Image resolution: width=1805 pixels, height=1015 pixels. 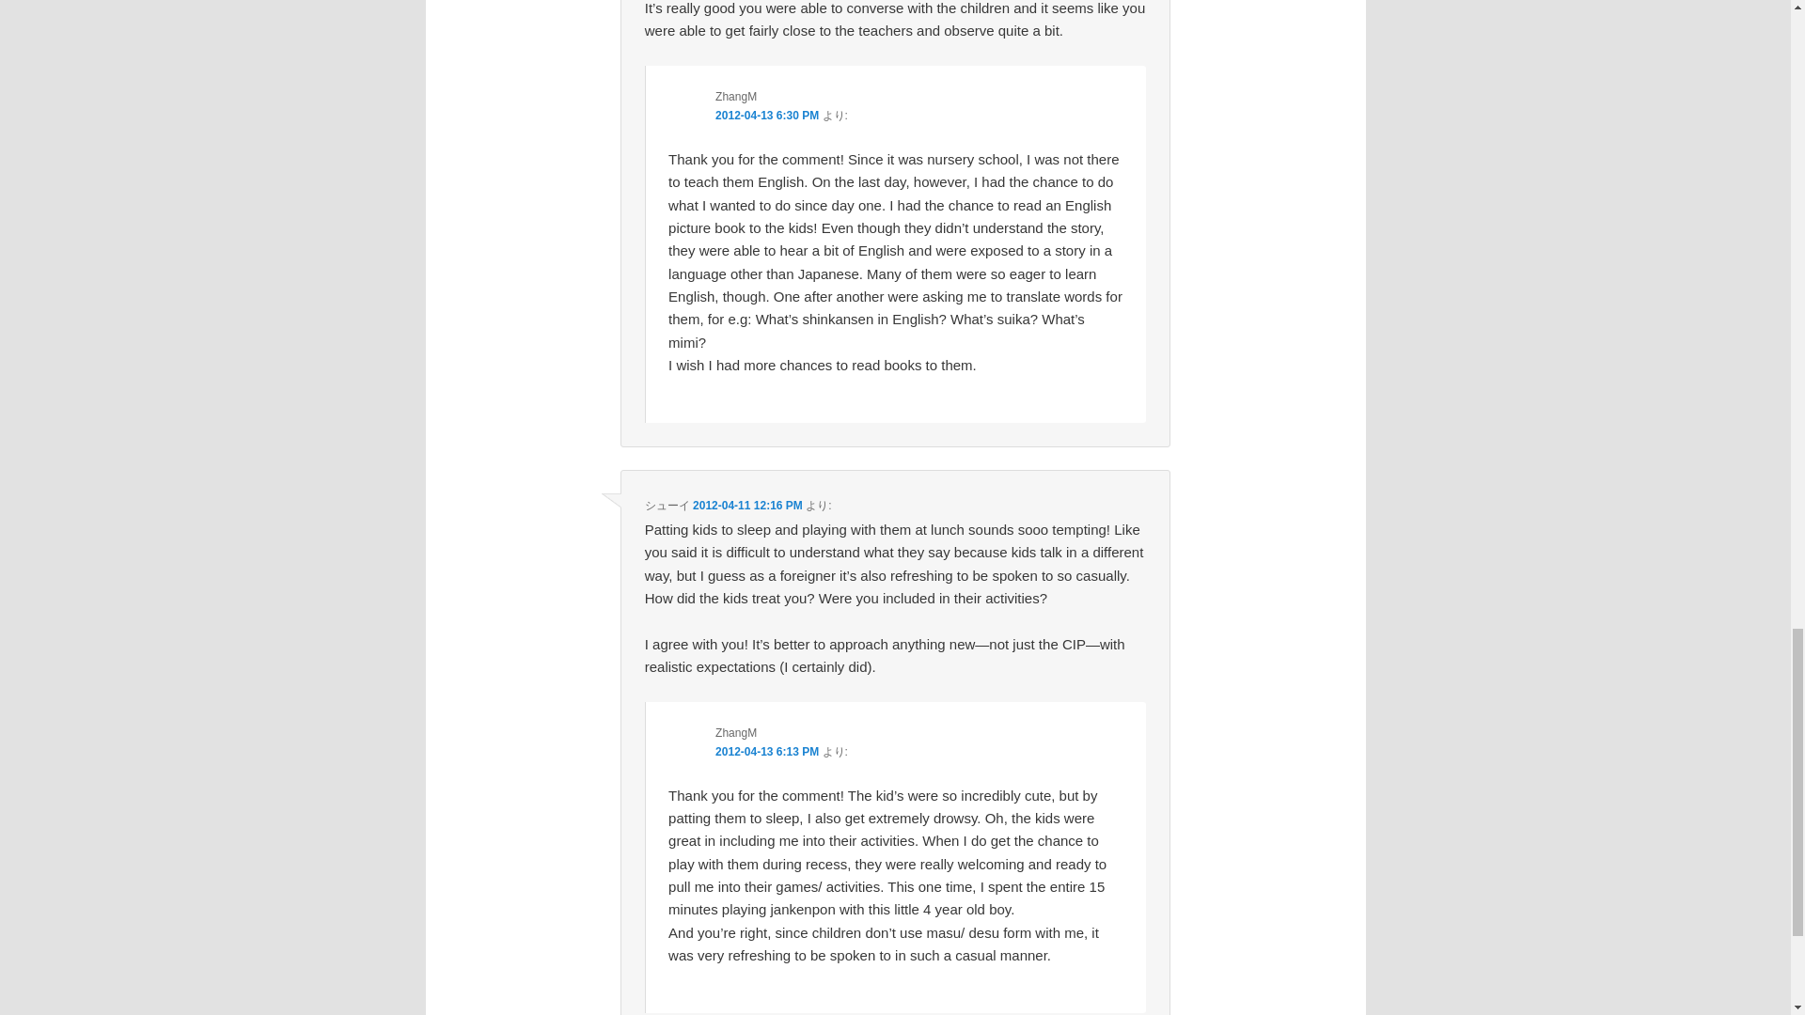 What do you see at coordinates (748, 506) in the screenshot?
I see `2012-04-11 12:16 PM` at bounding box center [748, 506].